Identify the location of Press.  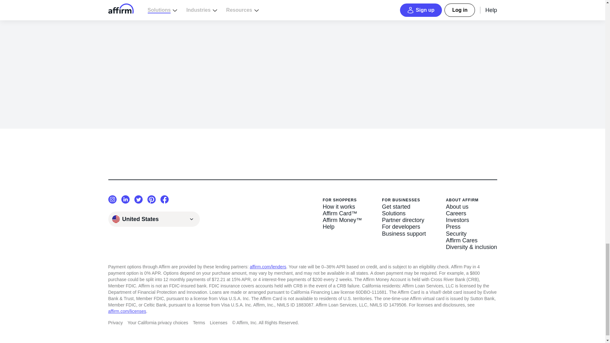
(471, 227).